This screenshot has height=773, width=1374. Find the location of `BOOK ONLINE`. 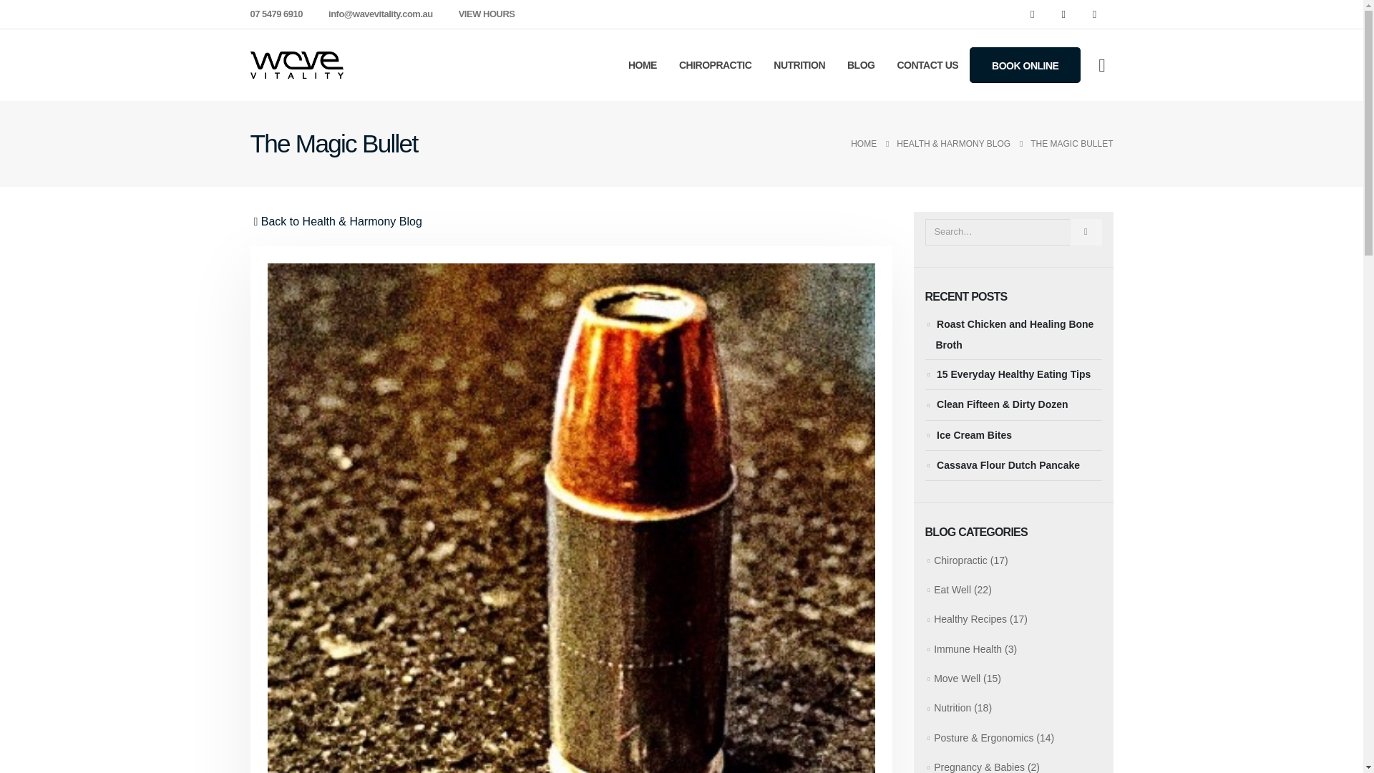

BOOK ONLINE is located at coordinates (1025, 74).